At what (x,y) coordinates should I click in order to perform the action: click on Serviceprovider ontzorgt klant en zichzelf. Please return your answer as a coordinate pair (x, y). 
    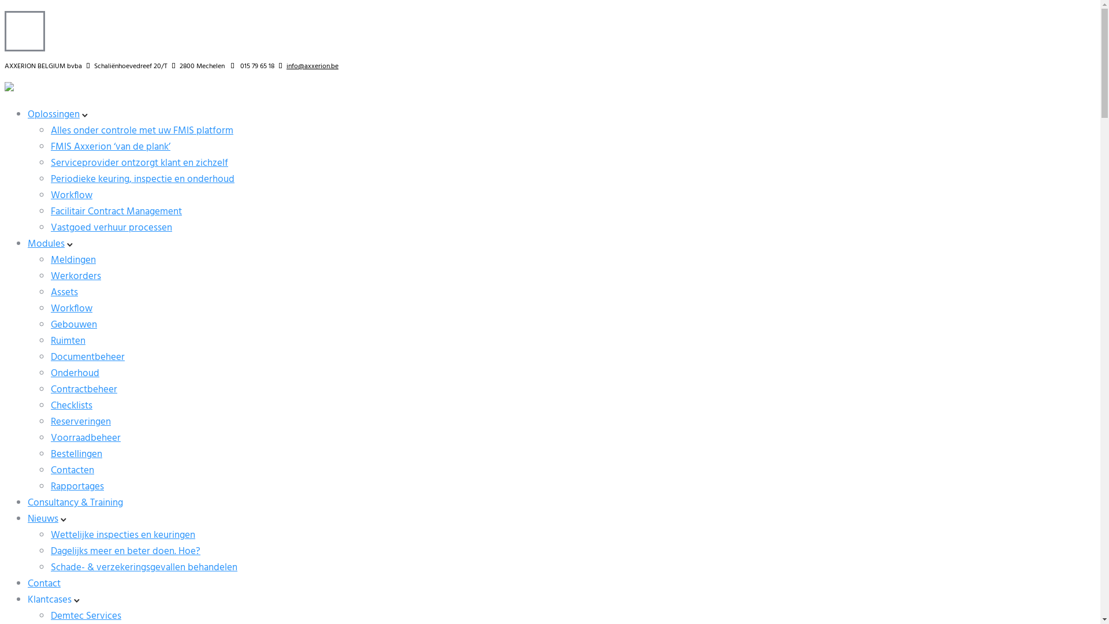
    Looking at the image, I should click on (140, 163).